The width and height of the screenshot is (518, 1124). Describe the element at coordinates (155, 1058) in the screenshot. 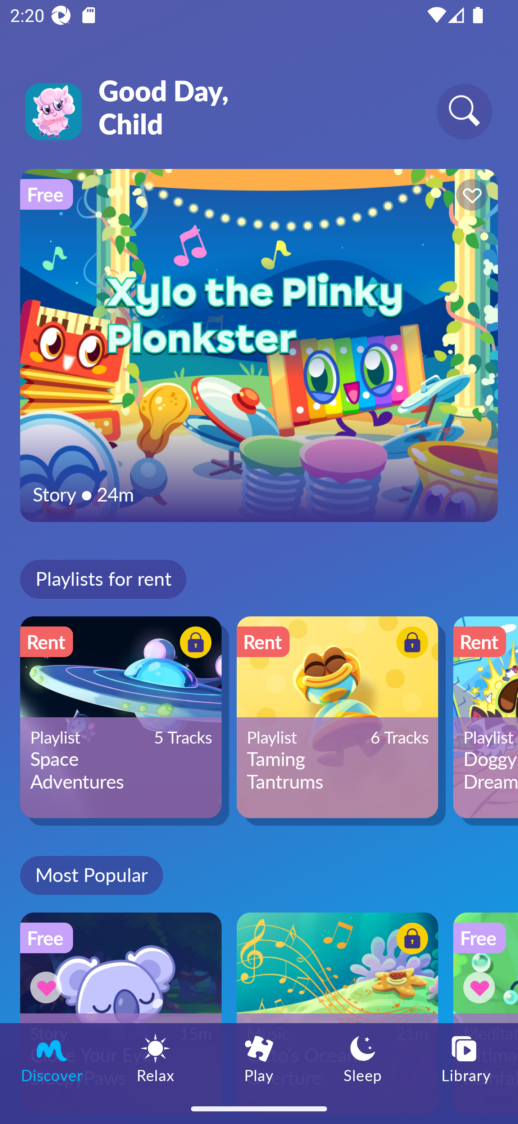

I see `Relax` at that location.